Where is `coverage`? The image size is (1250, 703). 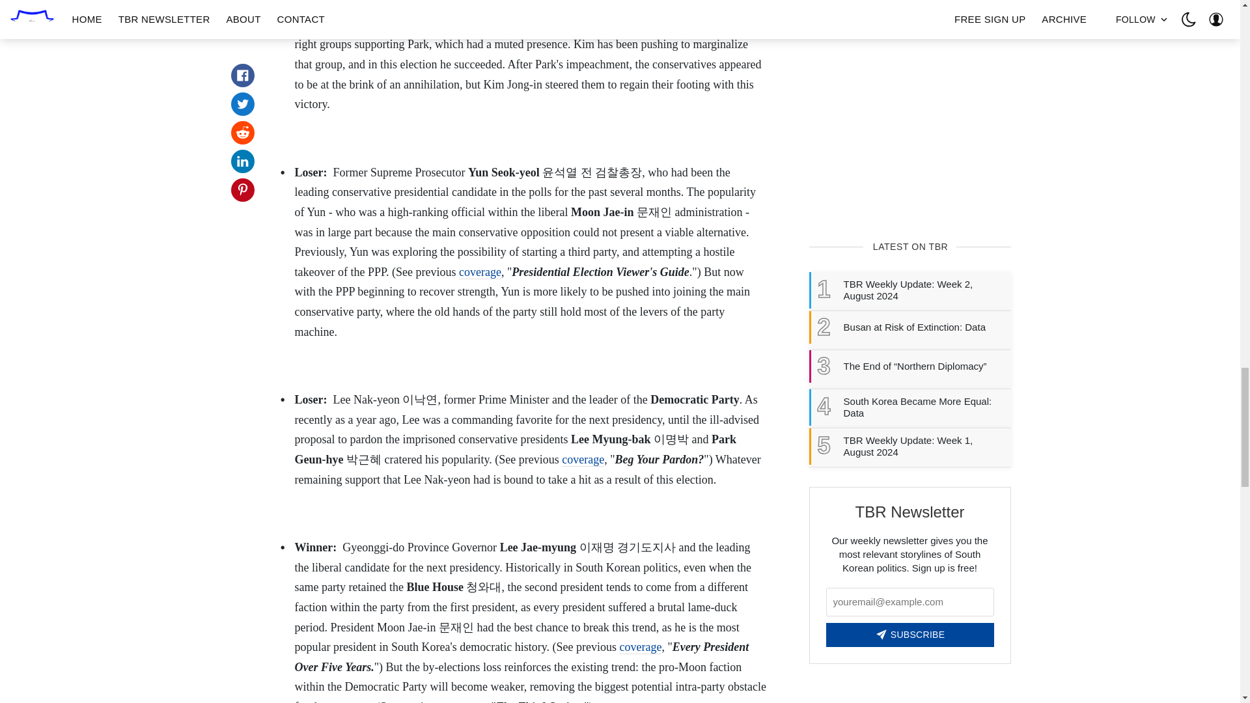 coverage is located at coordinates (582, 460).